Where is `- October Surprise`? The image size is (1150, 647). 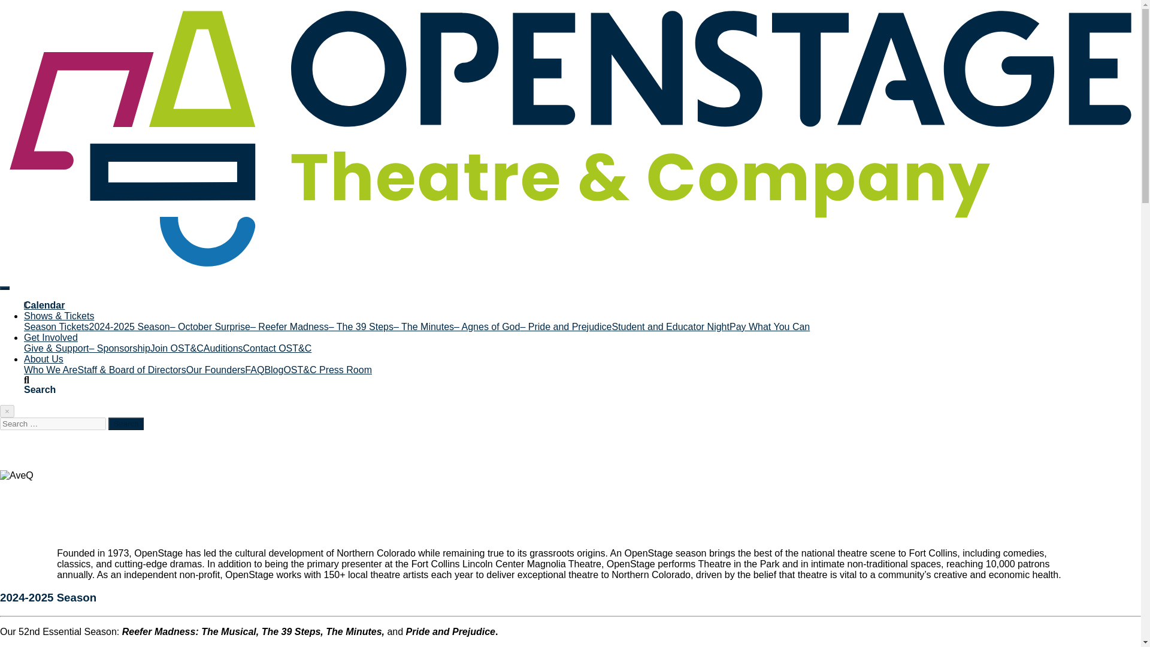 - October Surprise is located at coordinates (210, 326).